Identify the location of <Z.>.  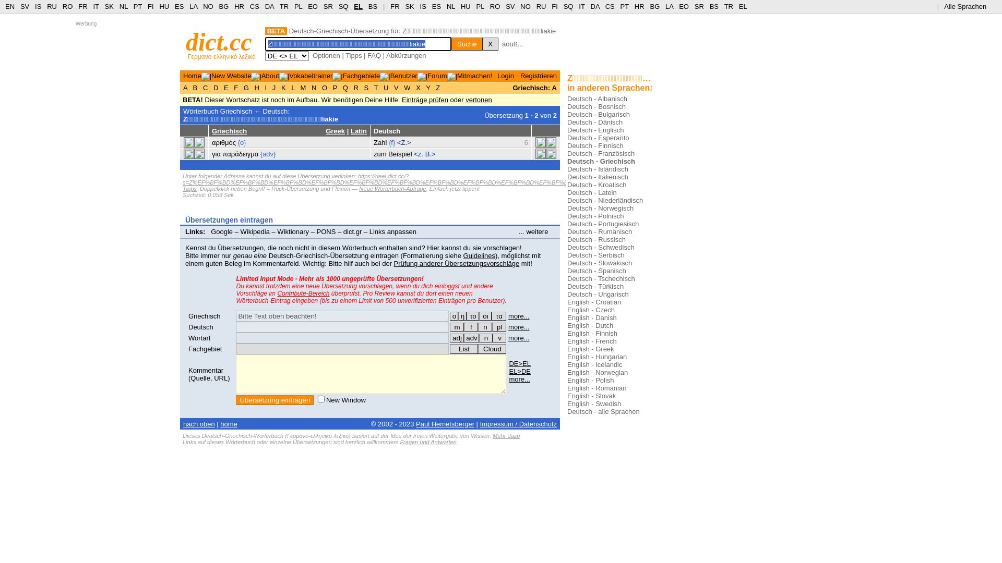
(404, 143).